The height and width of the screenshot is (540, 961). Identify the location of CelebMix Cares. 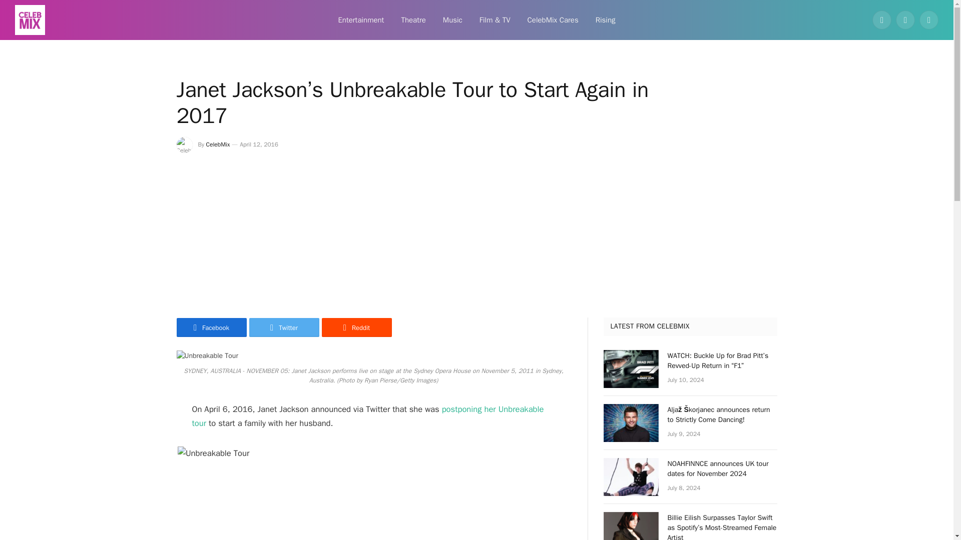
(553, 20).